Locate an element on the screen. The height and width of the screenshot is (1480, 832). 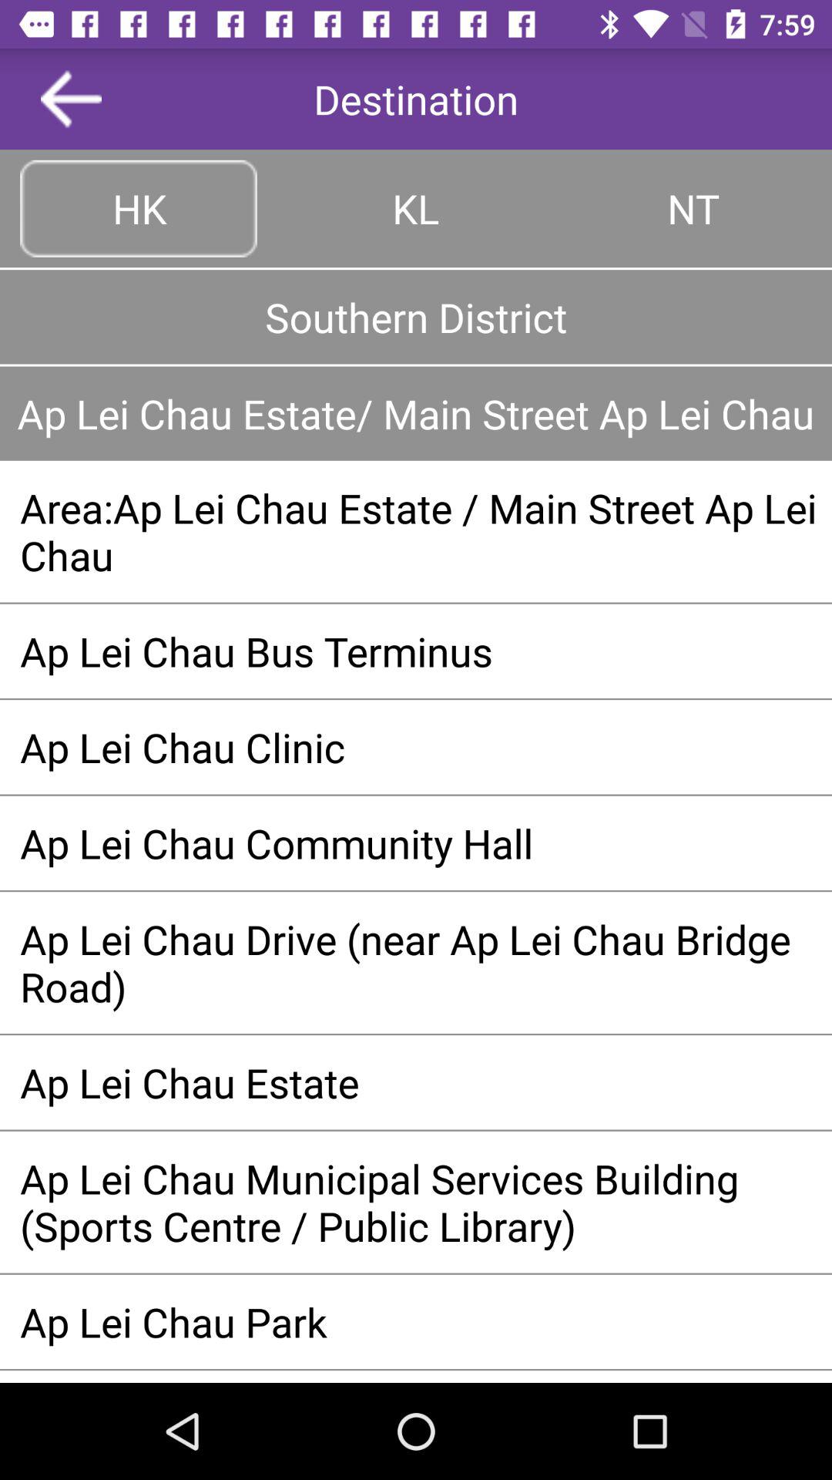
press the button to the right of the hk is located at coordinates (416, 208).